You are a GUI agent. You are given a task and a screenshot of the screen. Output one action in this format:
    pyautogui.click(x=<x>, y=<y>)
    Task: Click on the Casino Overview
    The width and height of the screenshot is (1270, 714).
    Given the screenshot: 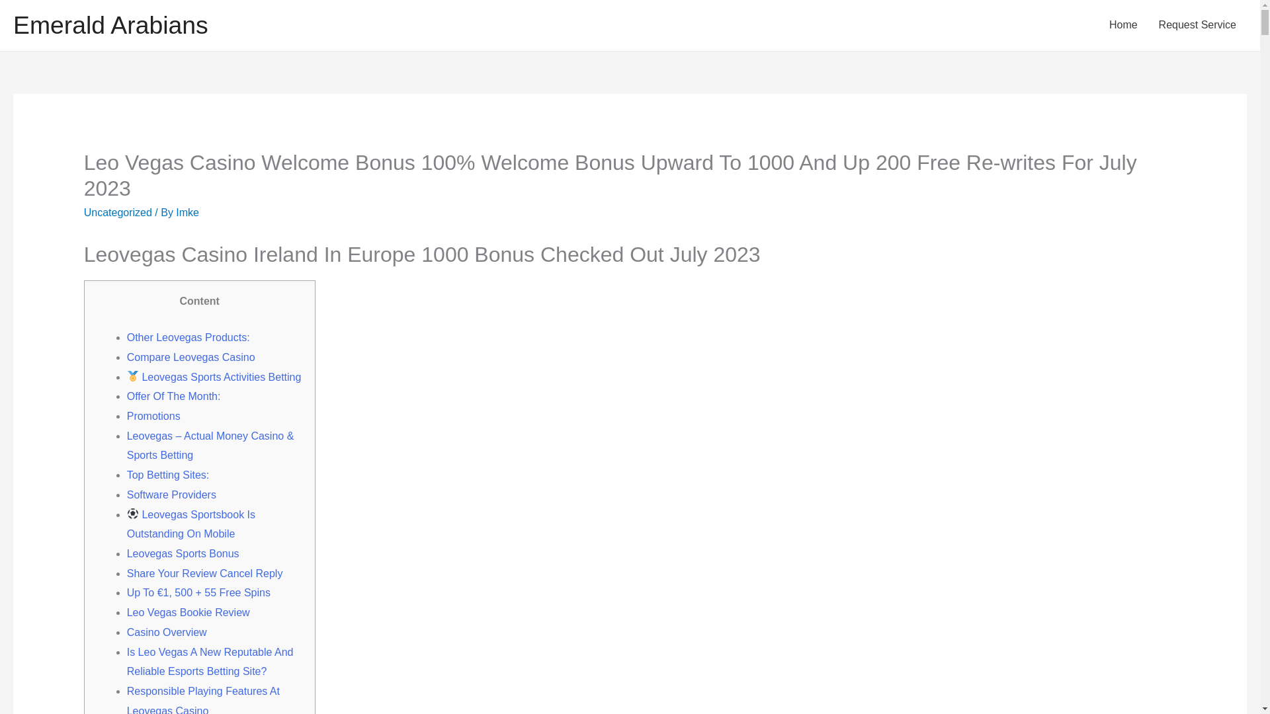 What is the action you would take?
    pyautogui.click(x=167, y=632)
    